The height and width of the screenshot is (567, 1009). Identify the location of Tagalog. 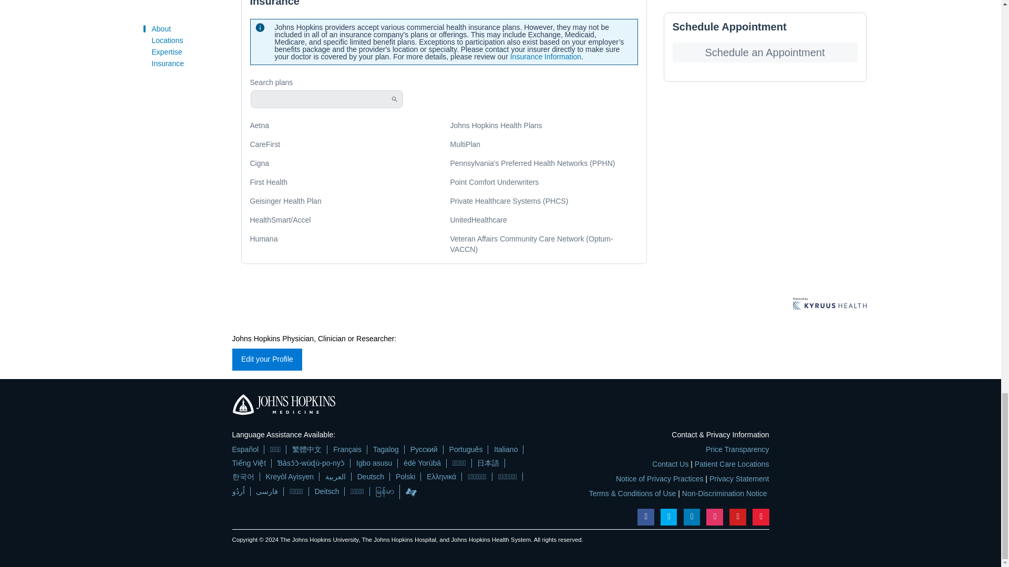
(386, 449).